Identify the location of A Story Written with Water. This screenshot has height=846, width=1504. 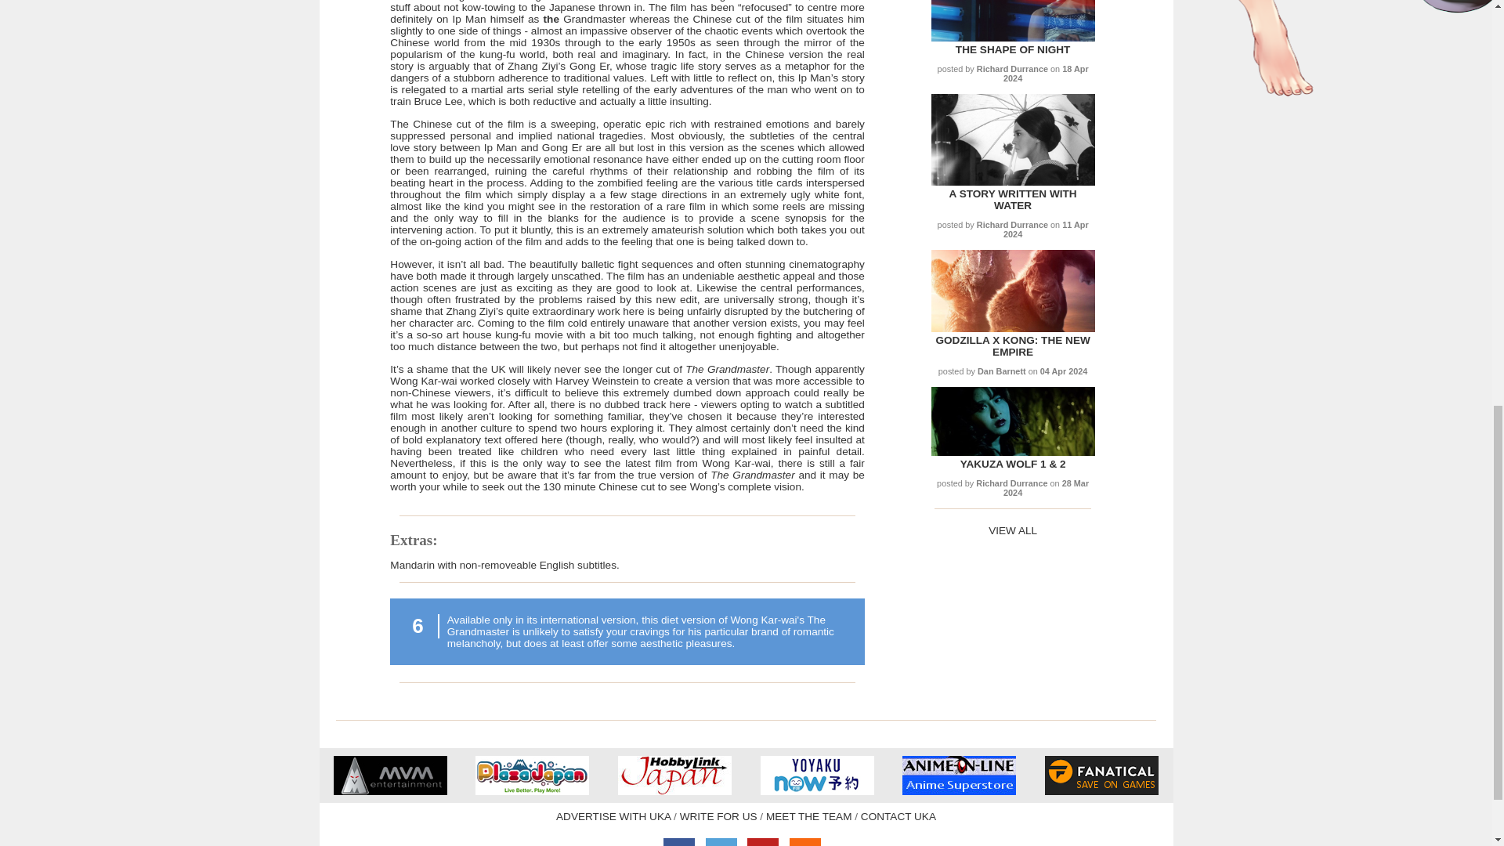
(1012, 182).